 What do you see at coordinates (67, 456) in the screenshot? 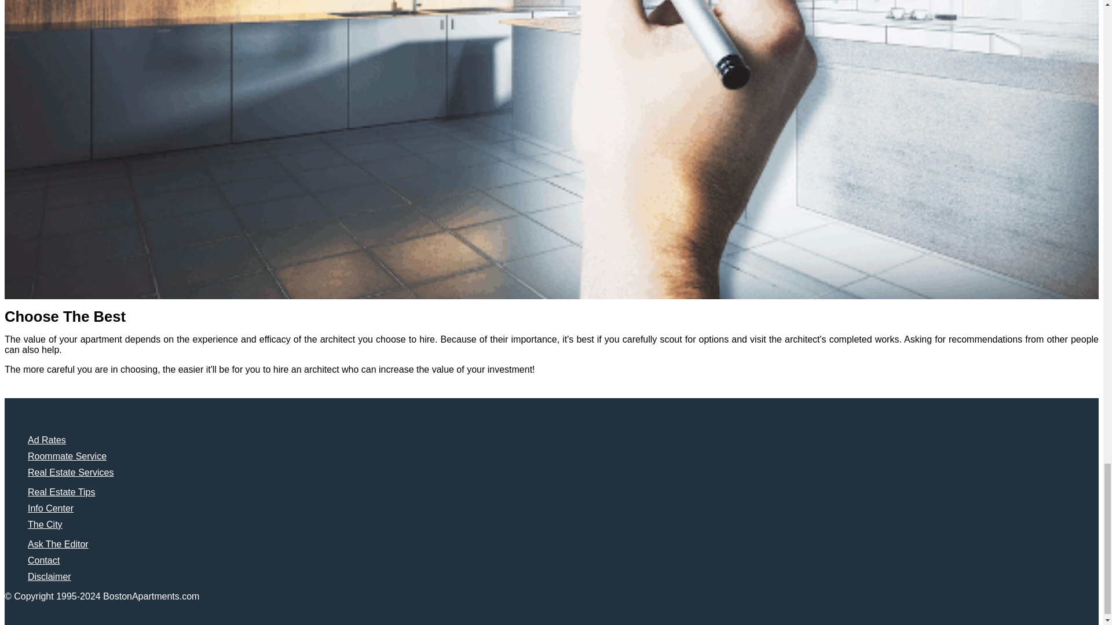
I see `Roommate Service` at bounding box center [67, 456].